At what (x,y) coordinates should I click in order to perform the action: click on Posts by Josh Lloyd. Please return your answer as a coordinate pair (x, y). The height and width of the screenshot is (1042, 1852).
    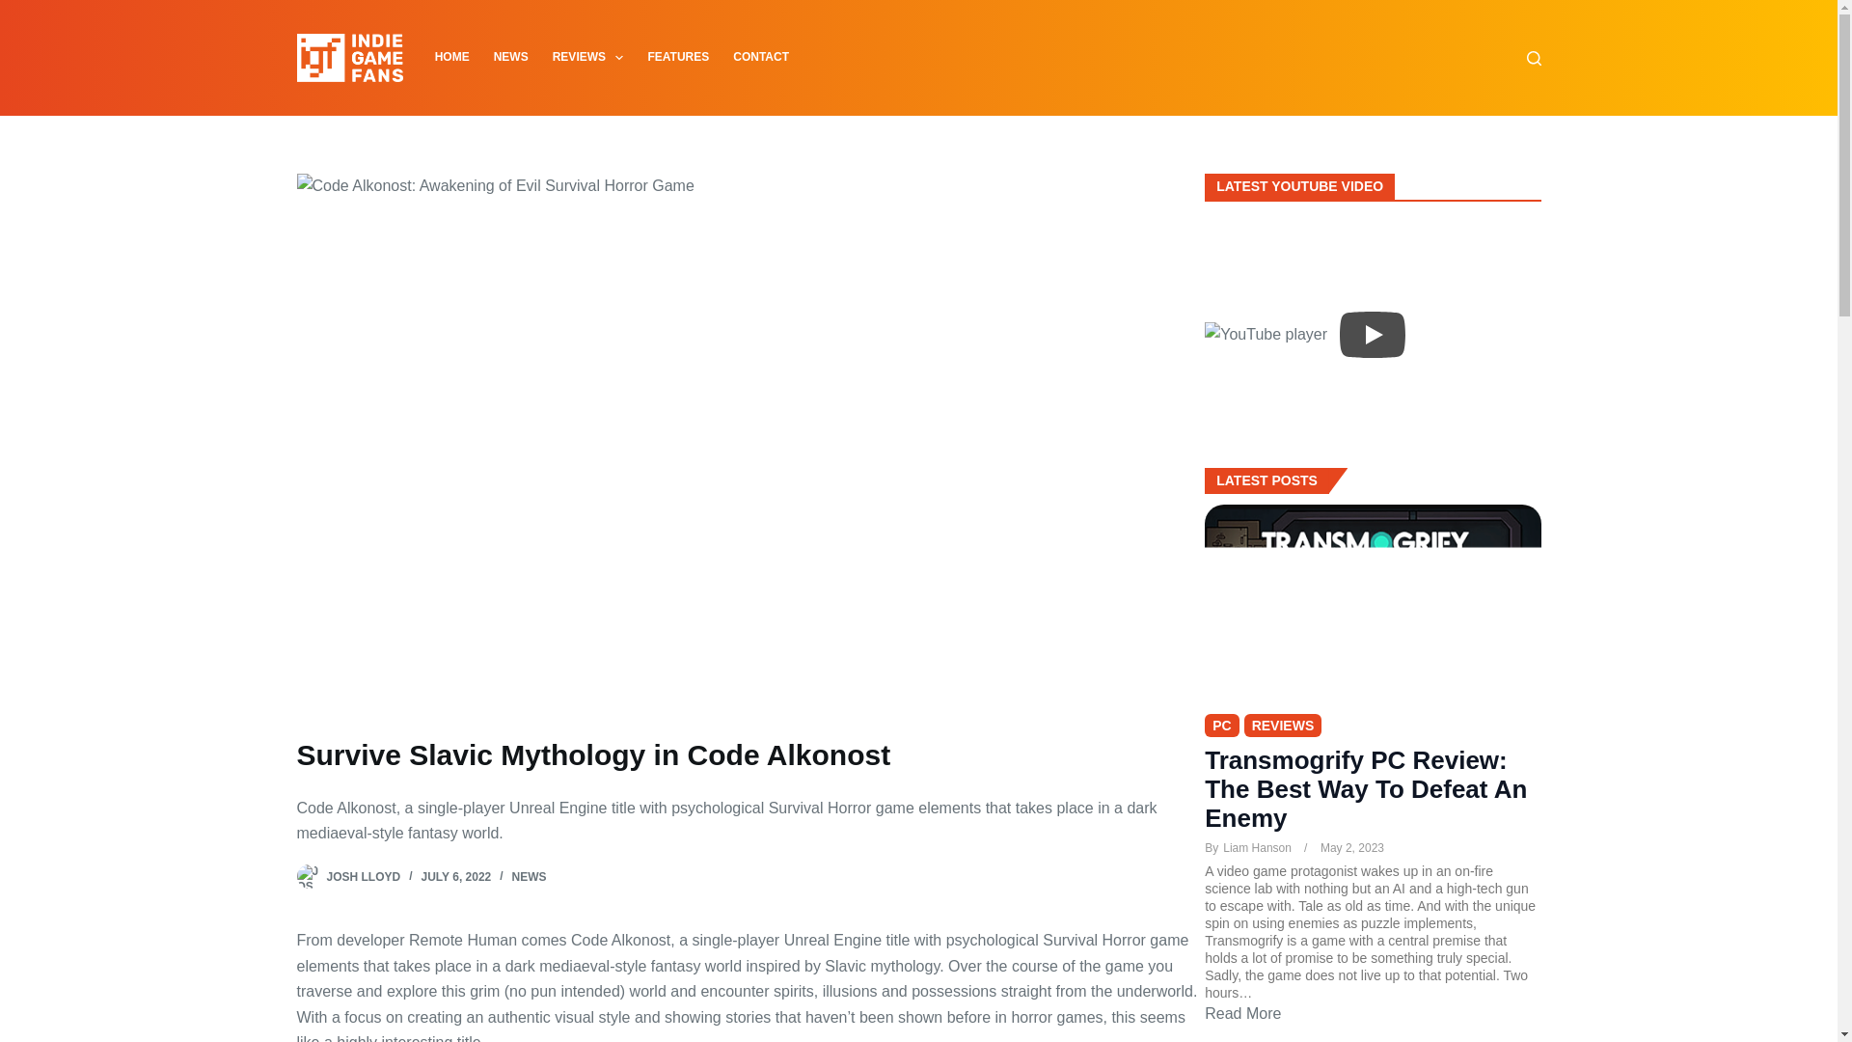
    Looking at the image, I should click on (363, 876).